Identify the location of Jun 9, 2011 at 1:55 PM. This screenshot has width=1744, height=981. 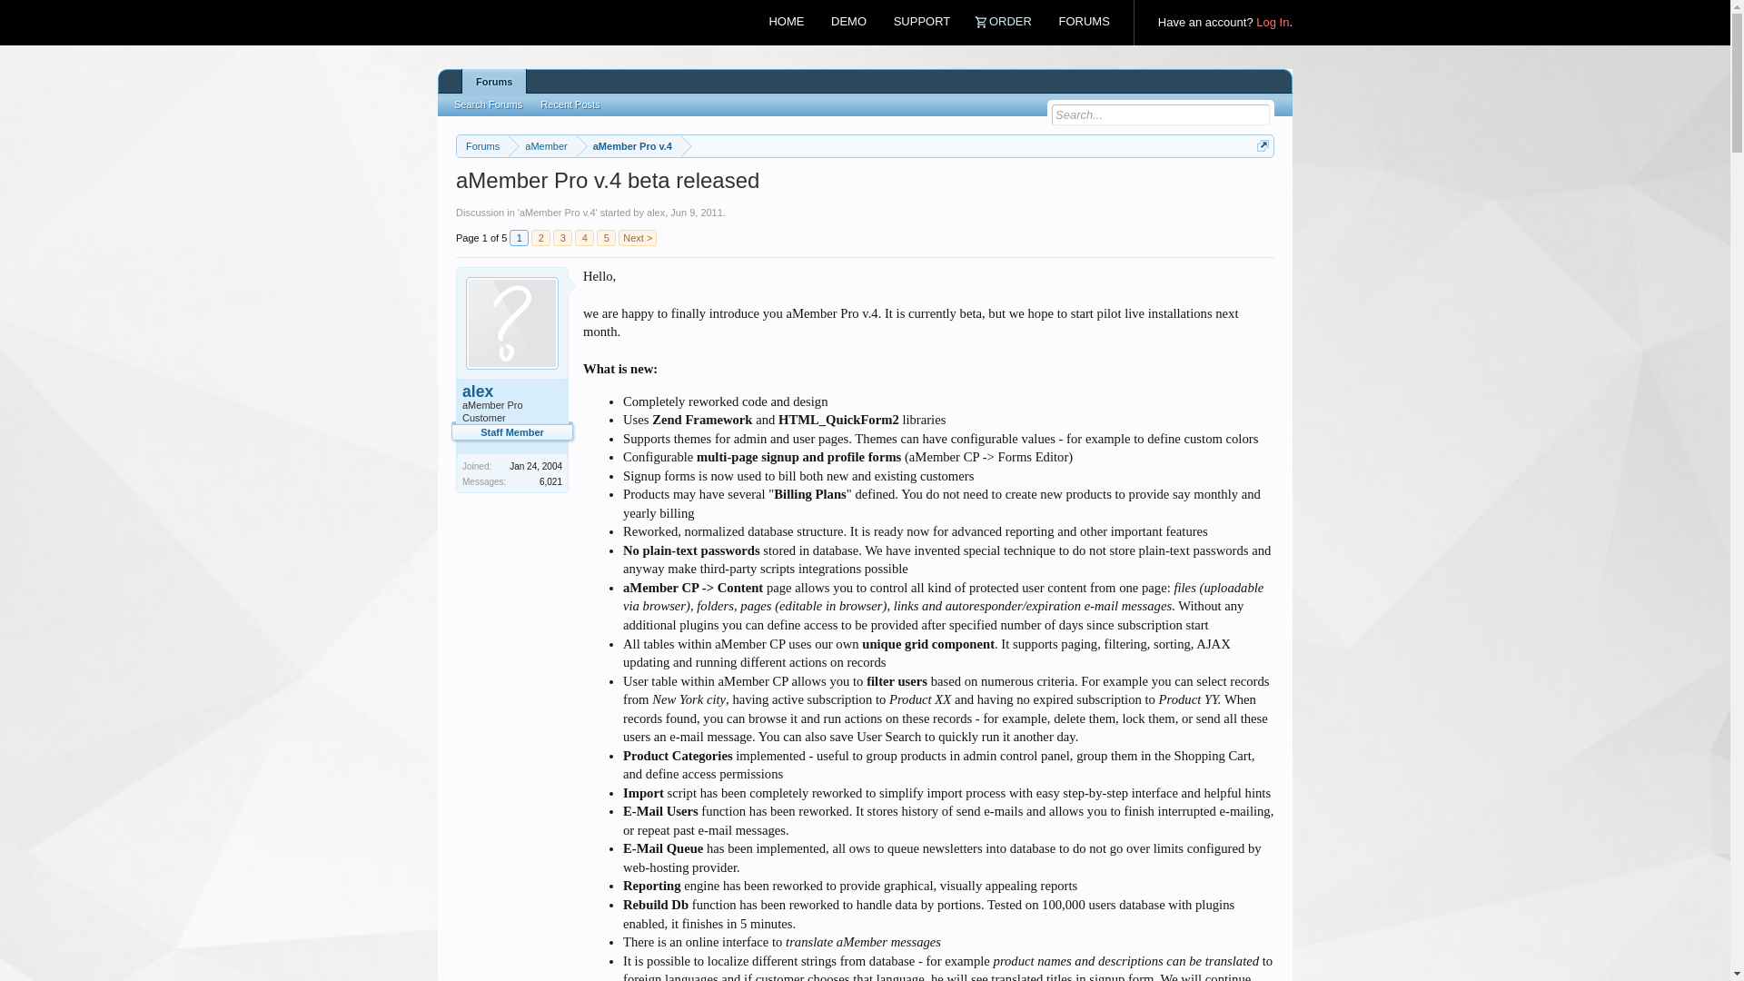
(696, 212).